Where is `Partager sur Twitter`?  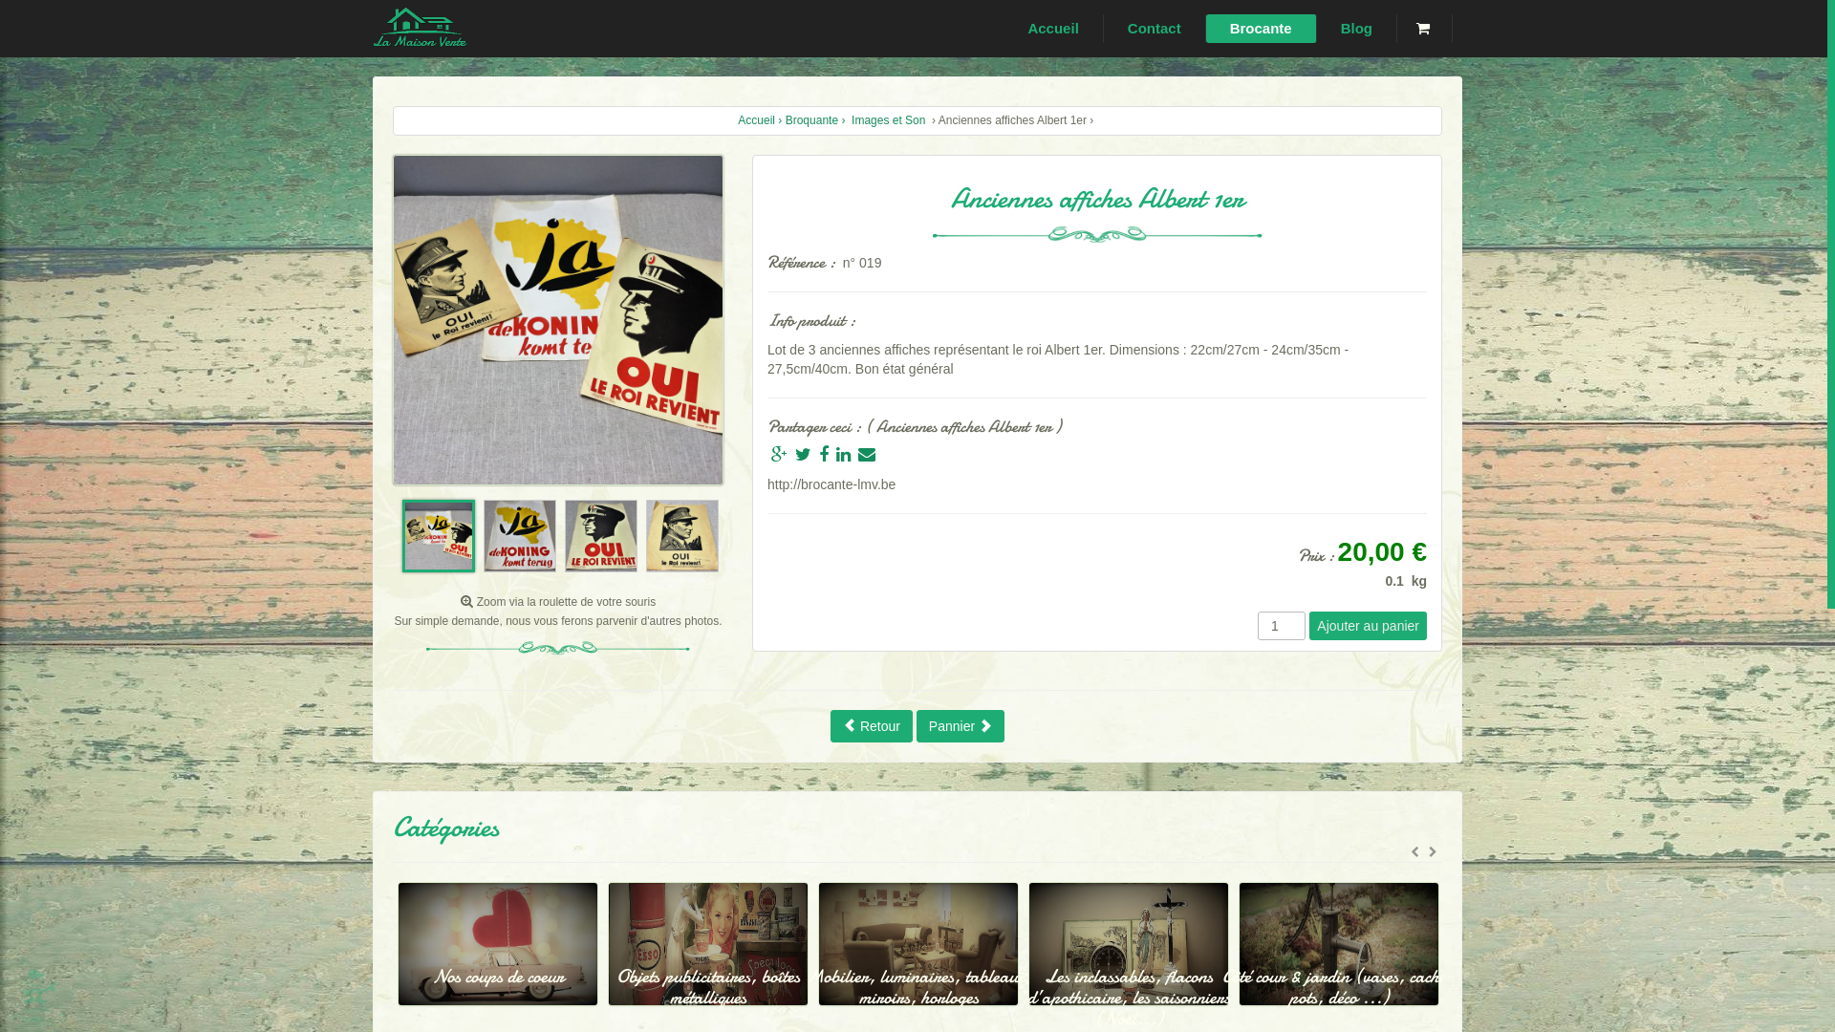
Partager sur Twitter is located at coordinates (803, 455).